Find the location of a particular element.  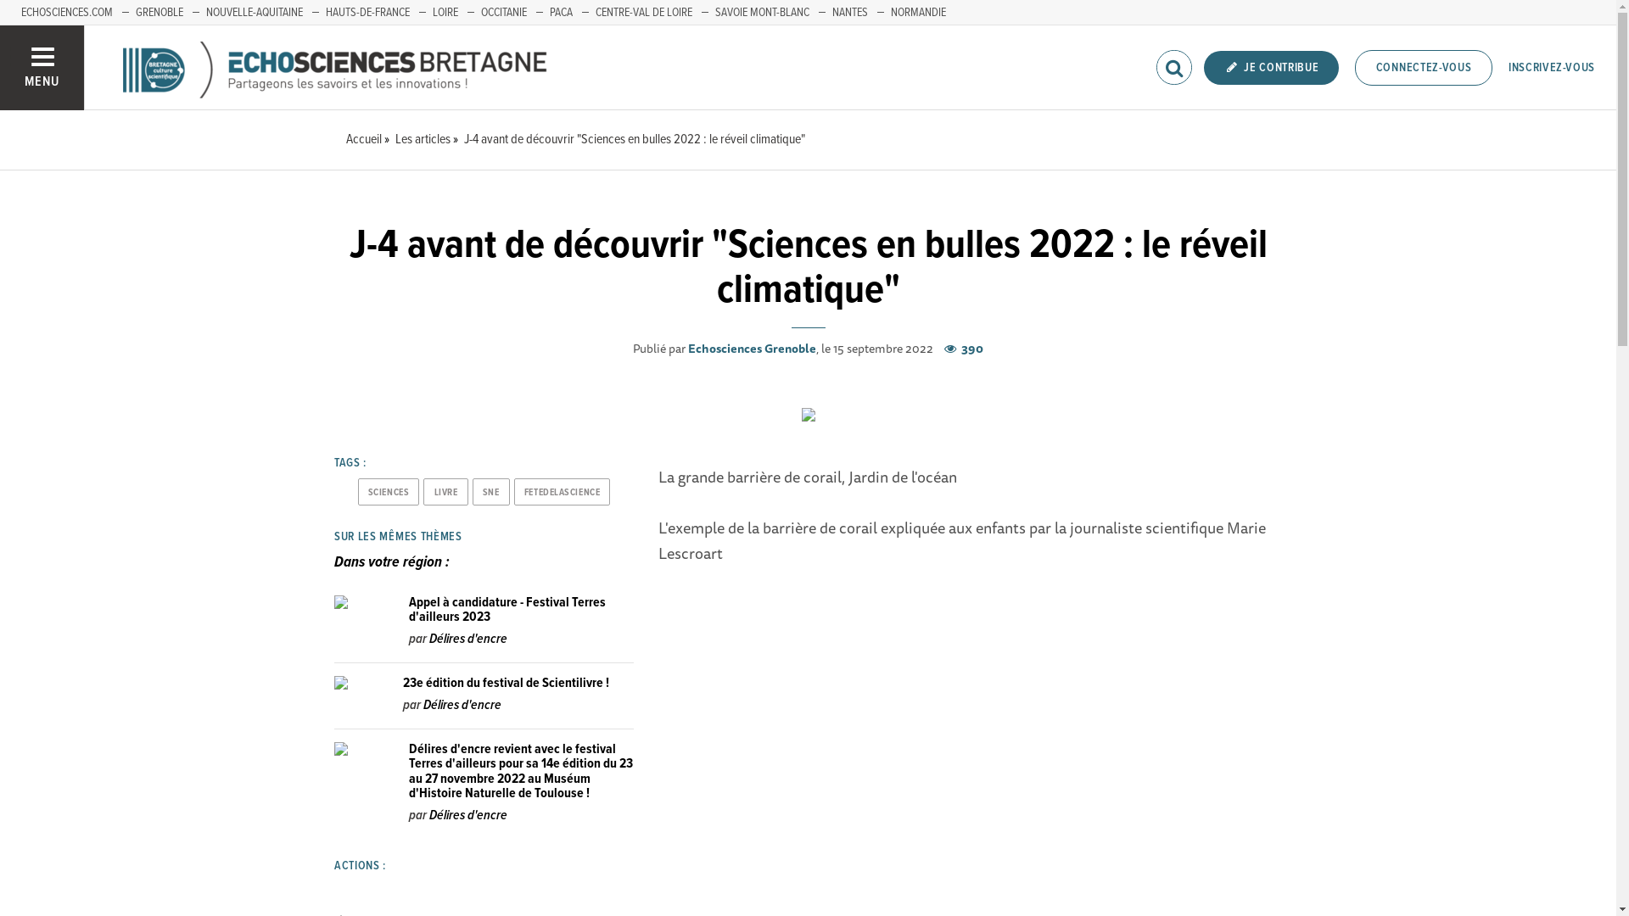

SCIENCES is located at coordinates (389, 492).